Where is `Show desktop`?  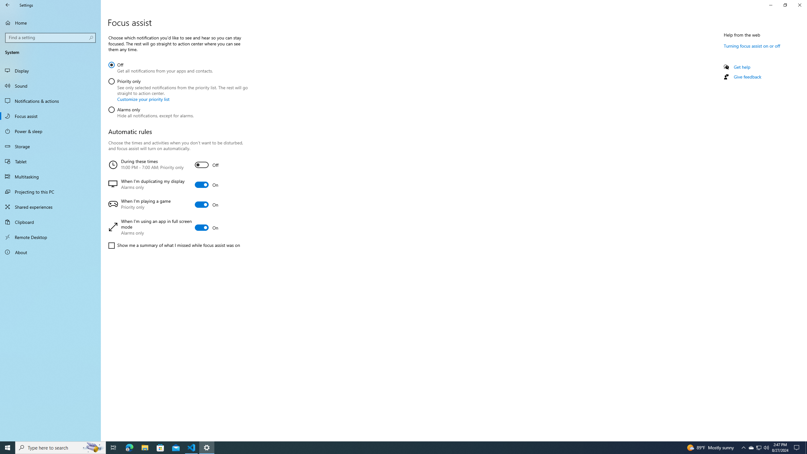
Show desktop is located at coordinates (806, 448).